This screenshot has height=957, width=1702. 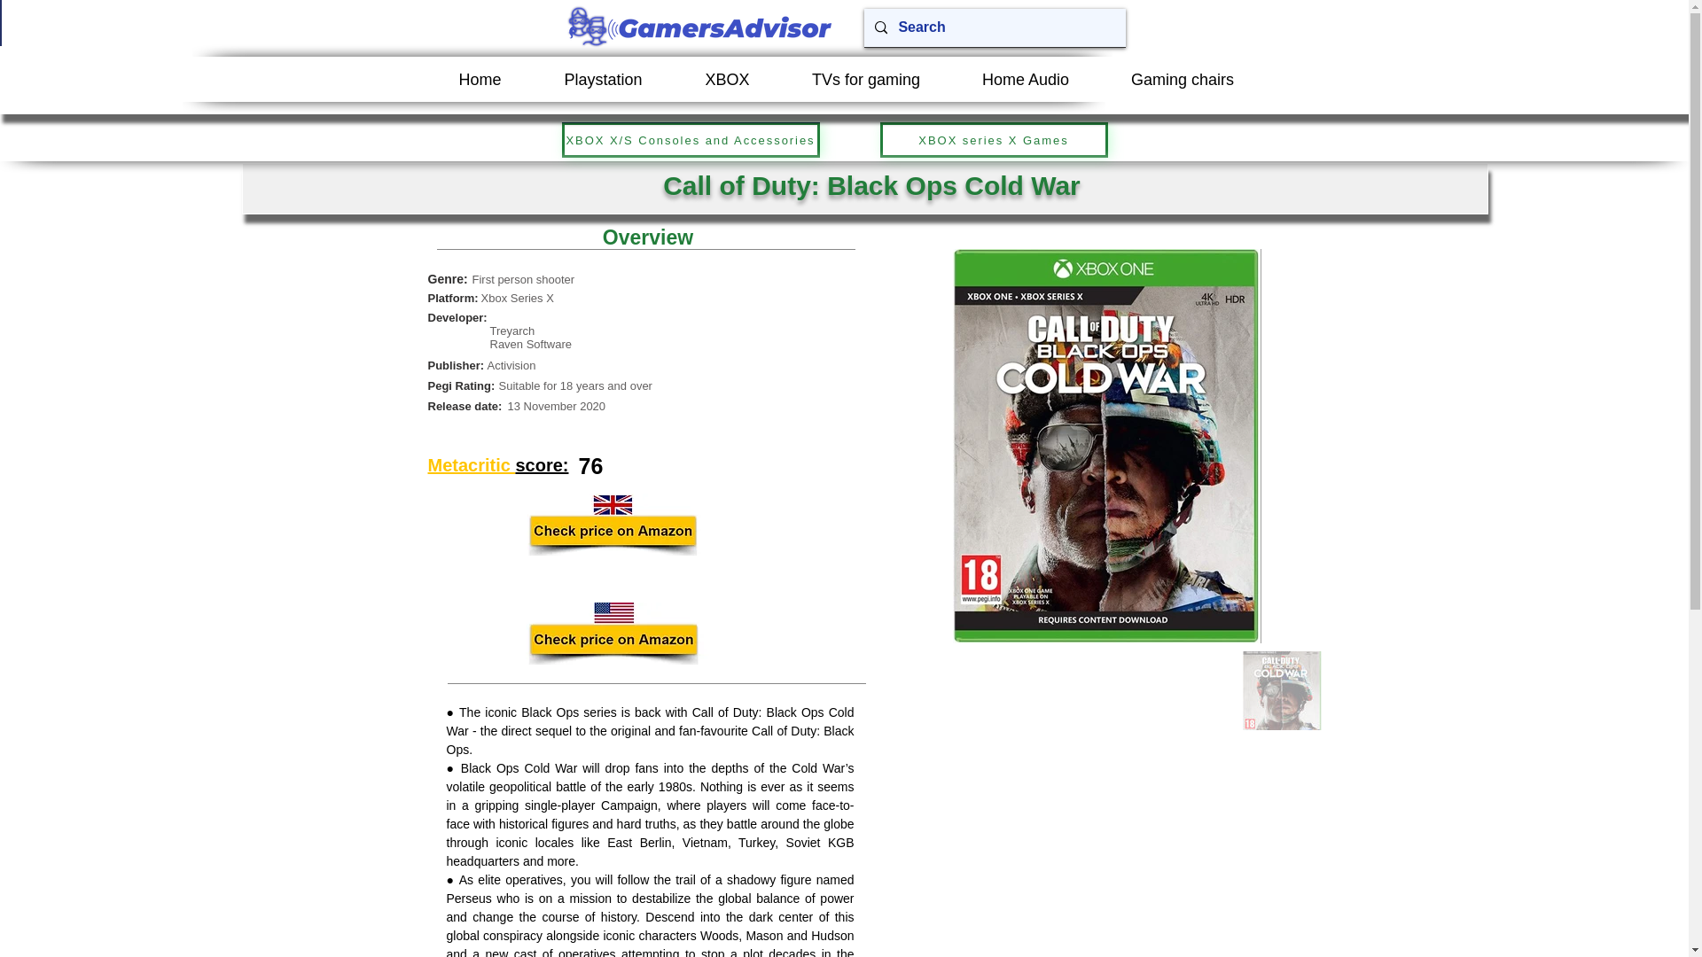 What do you see at coordinates (1182, 79) in the screenshot?
I see `Gaming chairs` at bounding box center [1182, 79].